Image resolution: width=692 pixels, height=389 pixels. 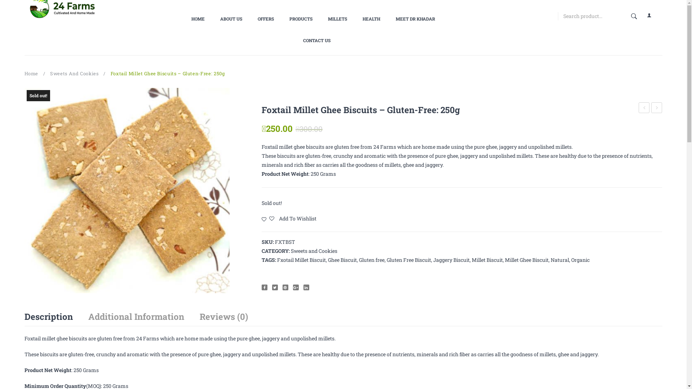 What do you see at coordinates (409, 260) in the screenshot?
I see `Gluten Free Biscuit` at bounding box center [409, 260].